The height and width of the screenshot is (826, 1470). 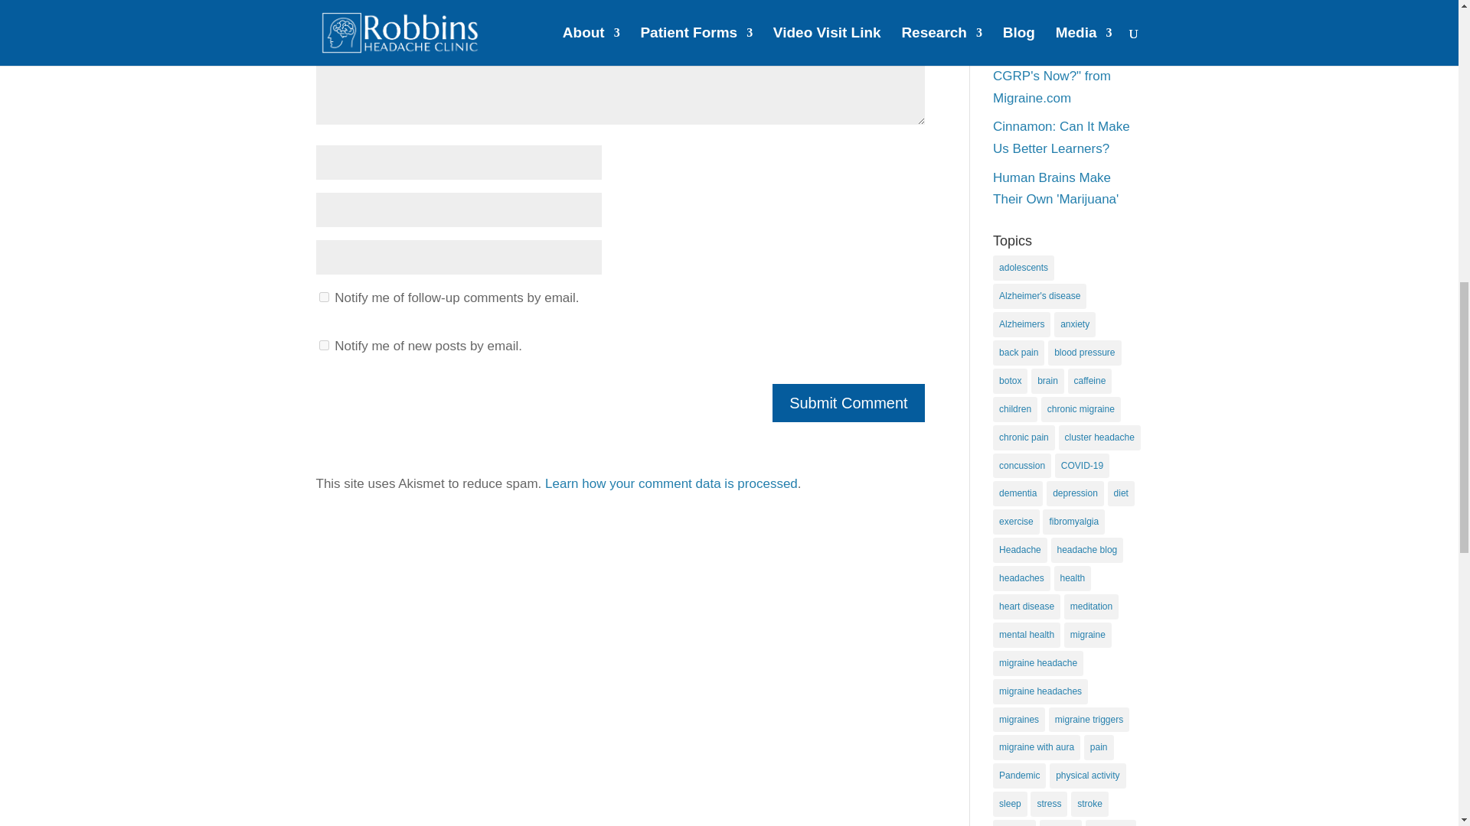 I want to click on subscribe, so click(x=323, y=297).